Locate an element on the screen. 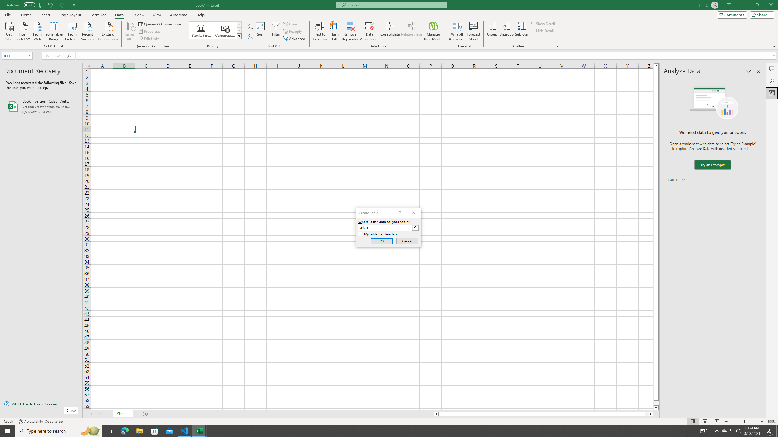  Open is located at coordinates (29, 56).